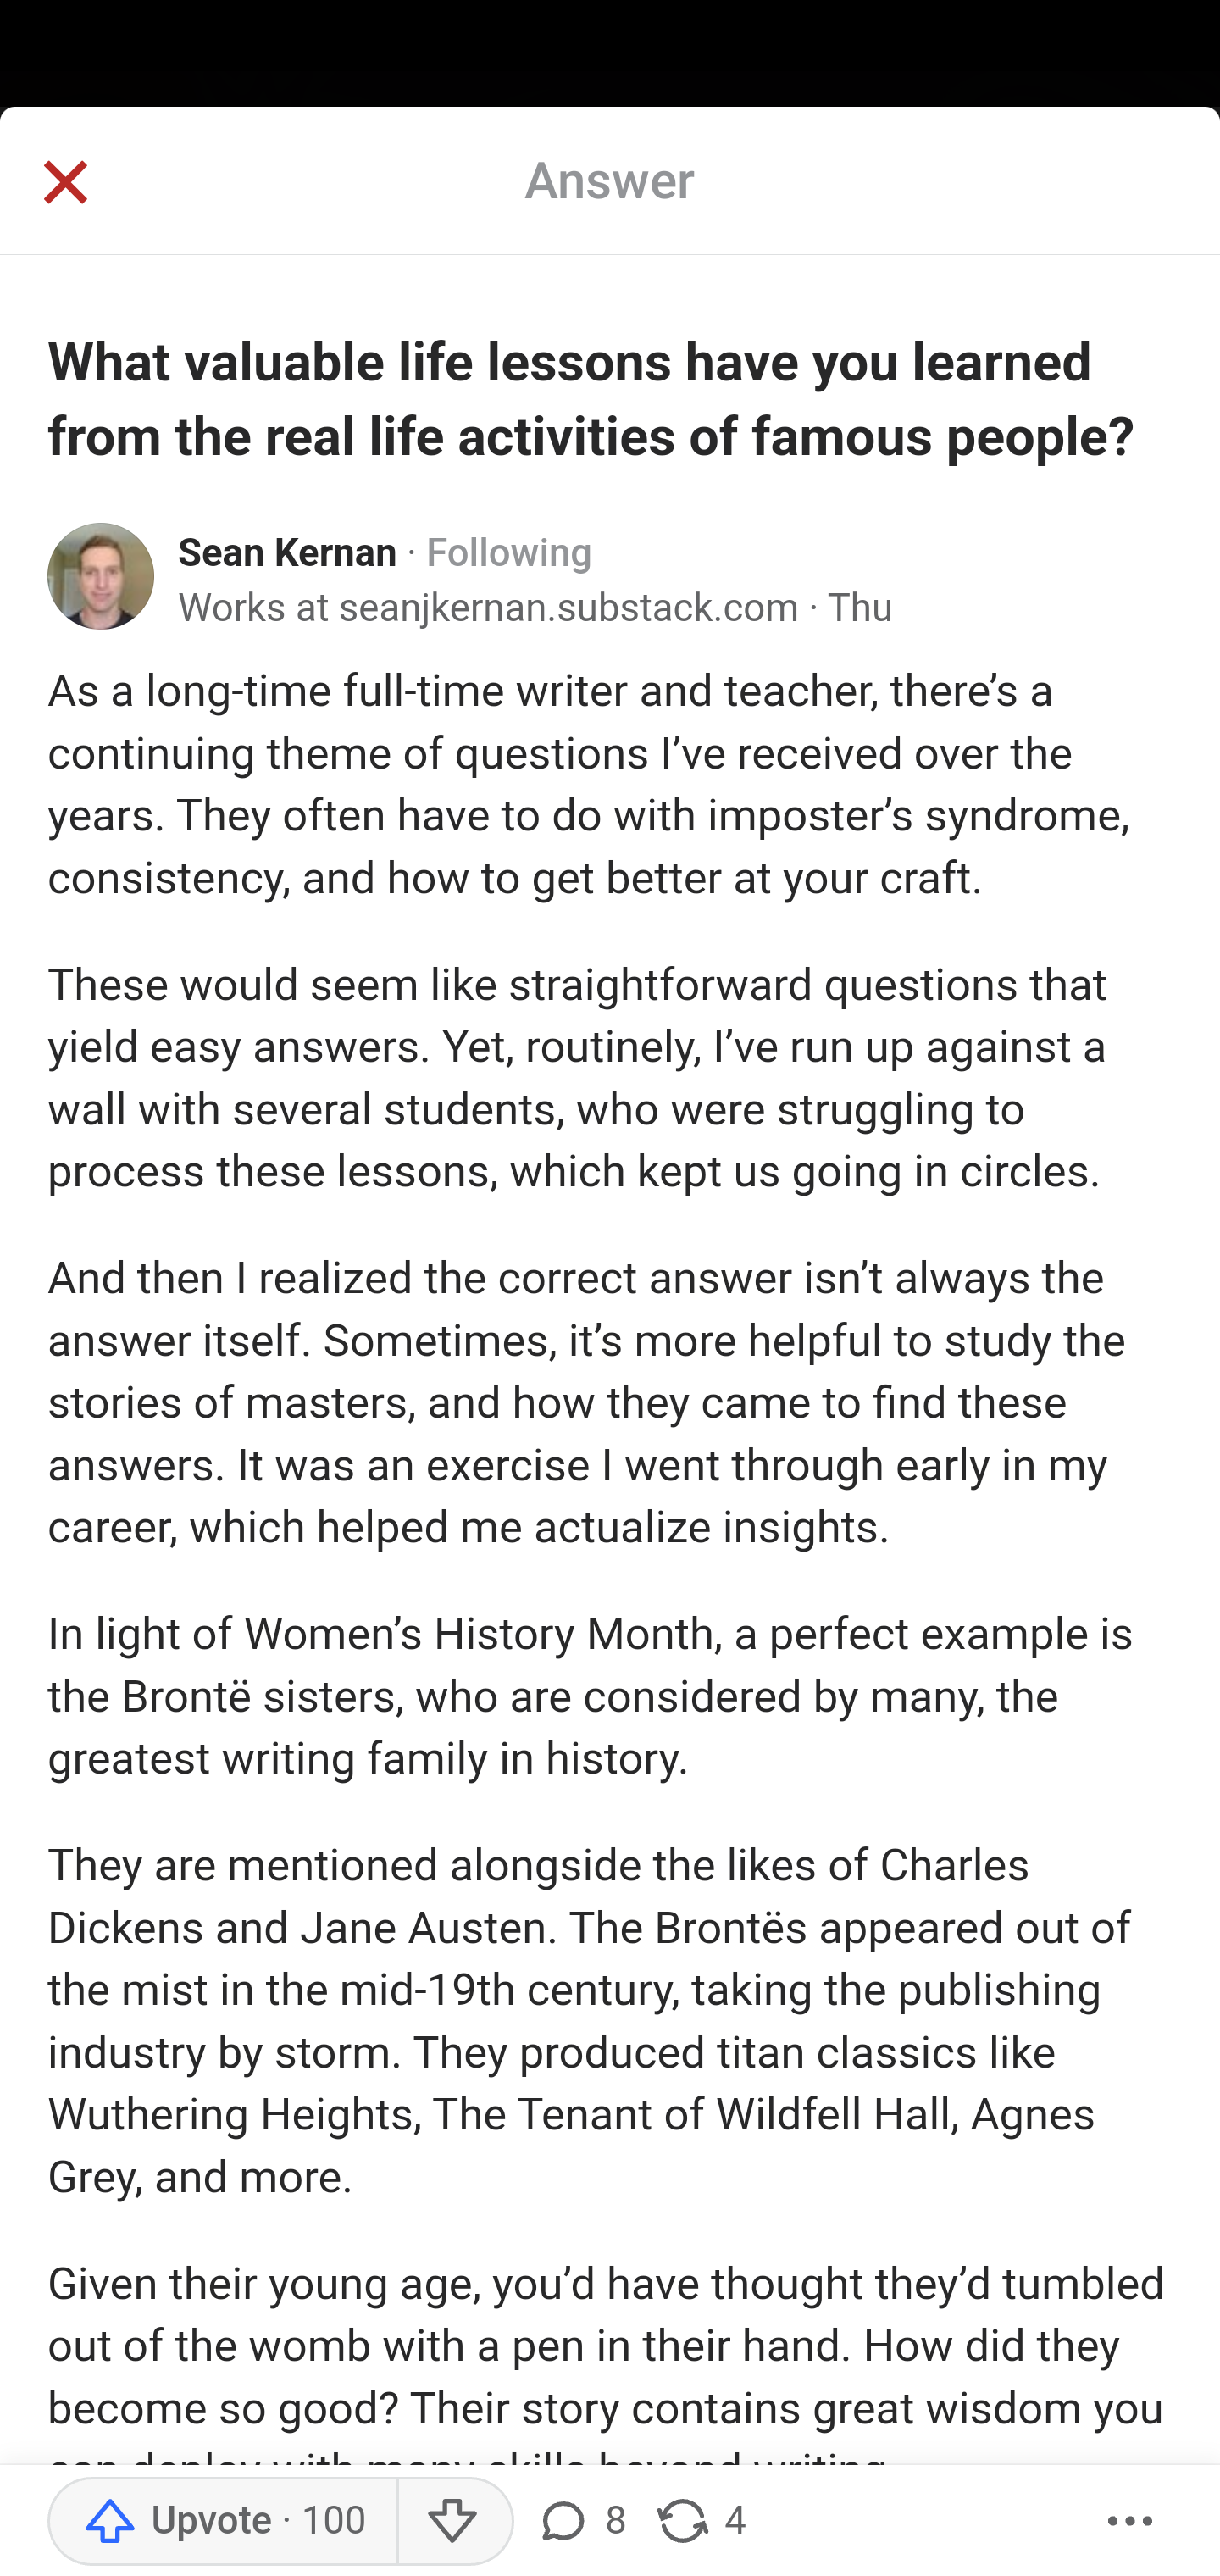 This screenshot has width=1220, height=2576. What do you see at coordinates (454, 2522) in the screenshot?
I see `Downvote` at bounding box center [454, 2522].